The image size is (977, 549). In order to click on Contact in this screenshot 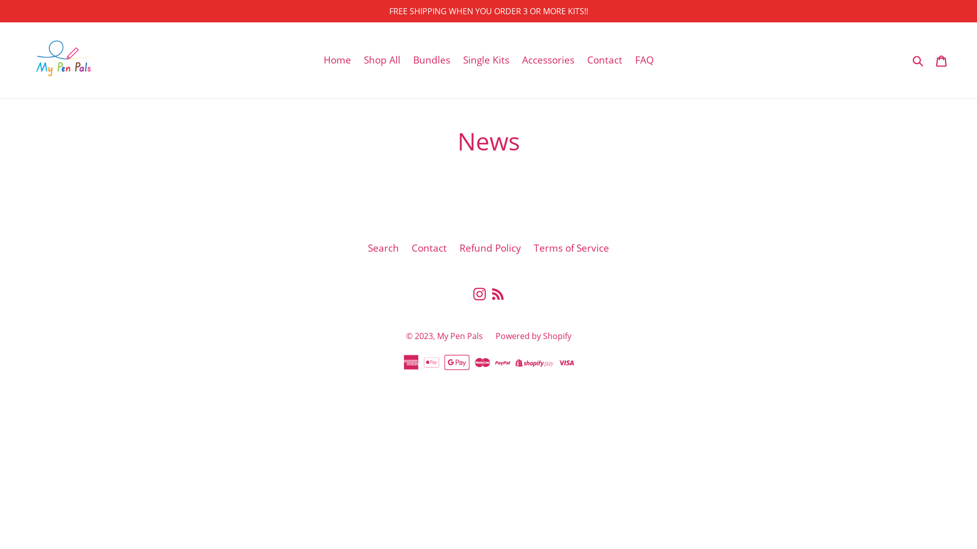, I will do `click(429, 248)`.